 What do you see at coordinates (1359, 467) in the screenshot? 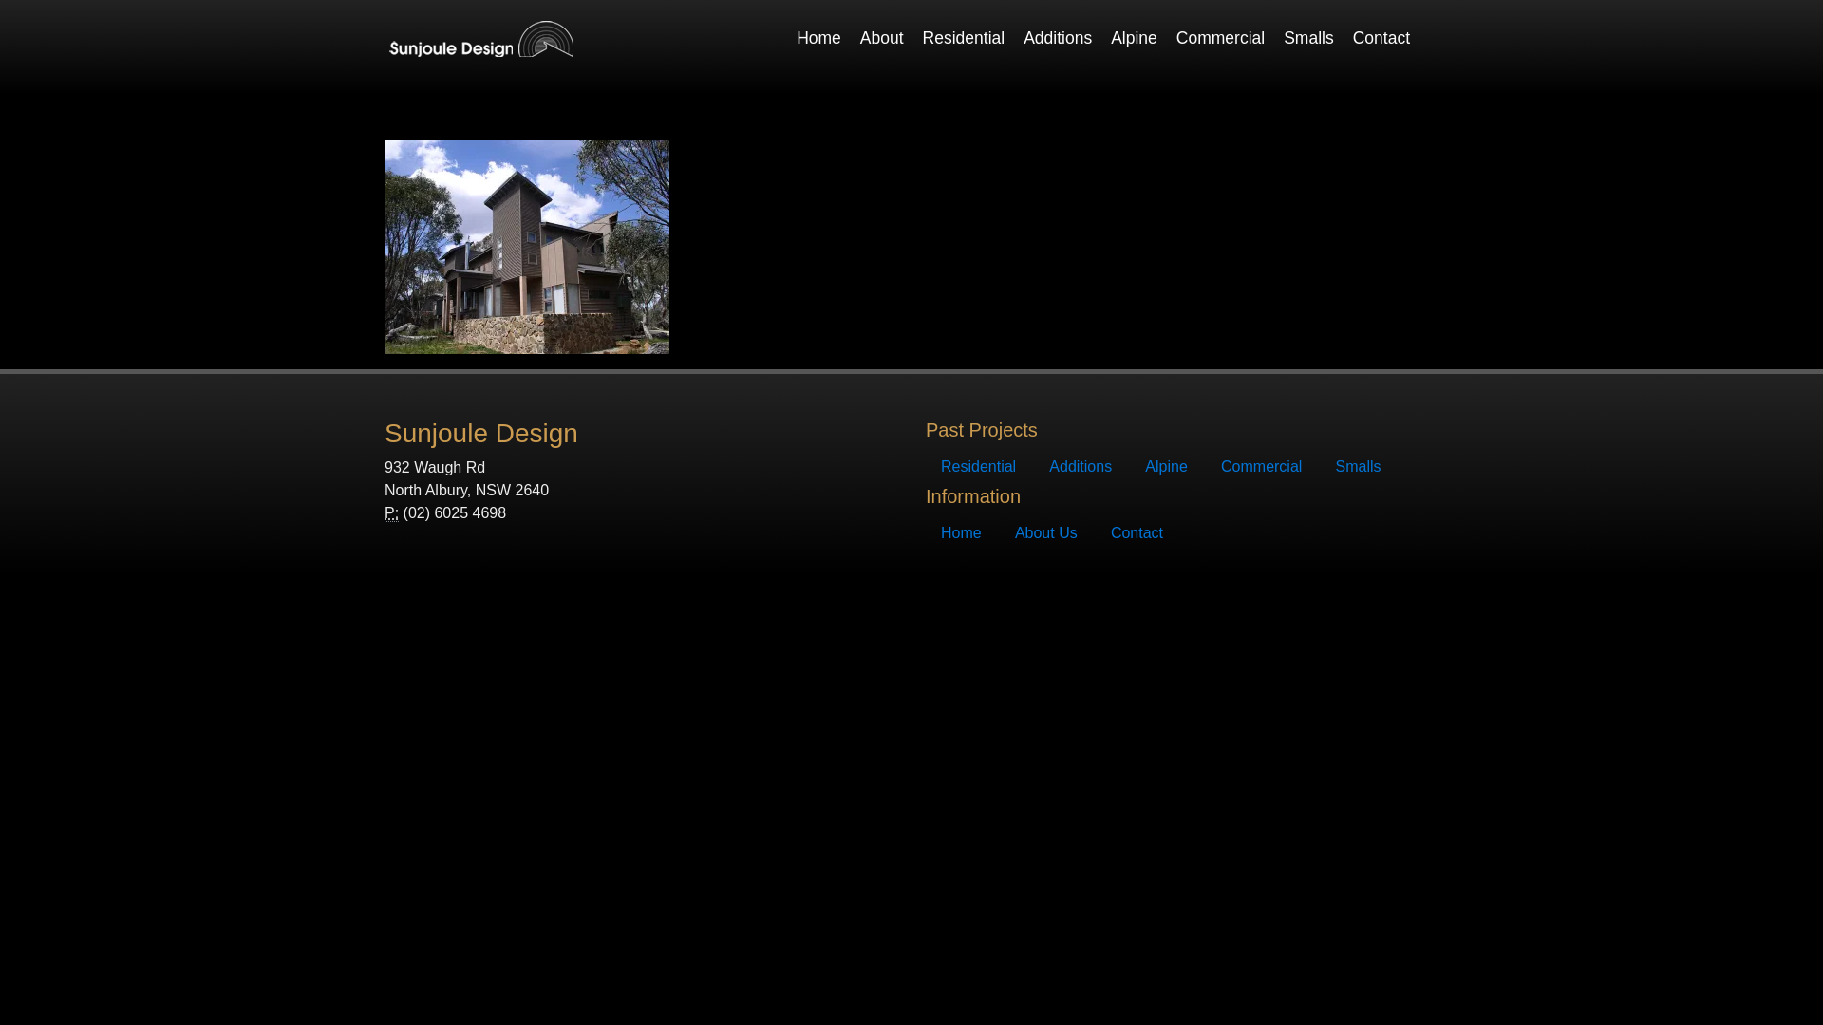
I see `Smalls` at bounding box center [1359, 467].